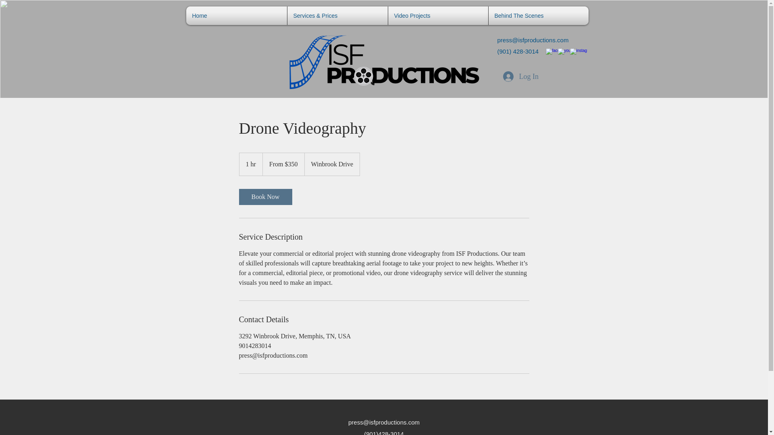 The height and width of the screenshot is (435, 774). I want to click on Log In, so click(514, 77).